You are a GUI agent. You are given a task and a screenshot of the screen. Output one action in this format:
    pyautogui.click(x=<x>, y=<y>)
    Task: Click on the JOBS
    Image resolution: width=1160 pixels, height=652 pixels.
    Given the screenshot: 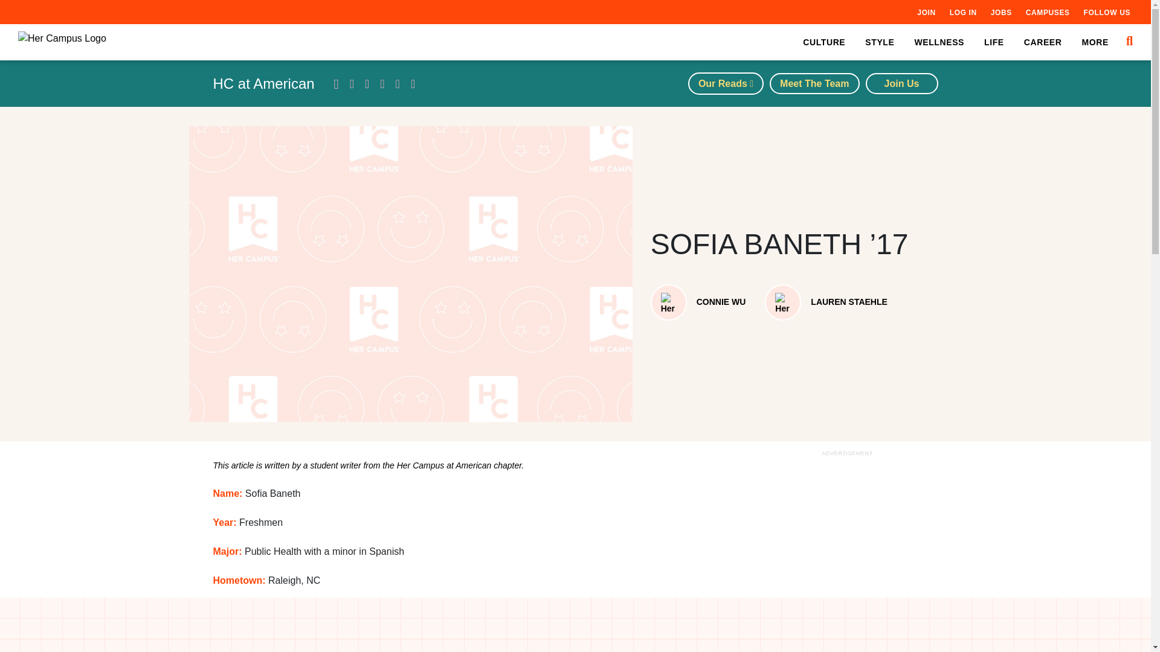 What is the action you would take?
    pyautogui.click(x=1000, y=12)
    